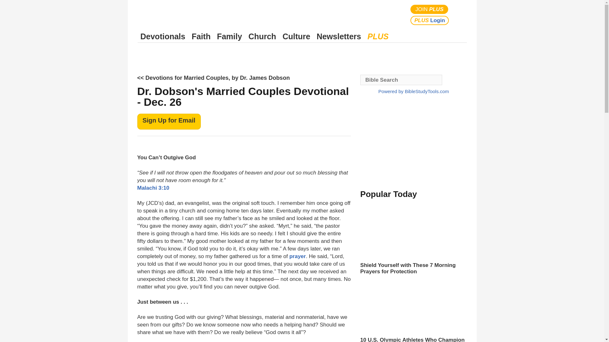 The height and width of the screenshot is (342, 609). Describe the element at coordinates (429, 20) in the screenshot. I see `Plus Login` at that location.